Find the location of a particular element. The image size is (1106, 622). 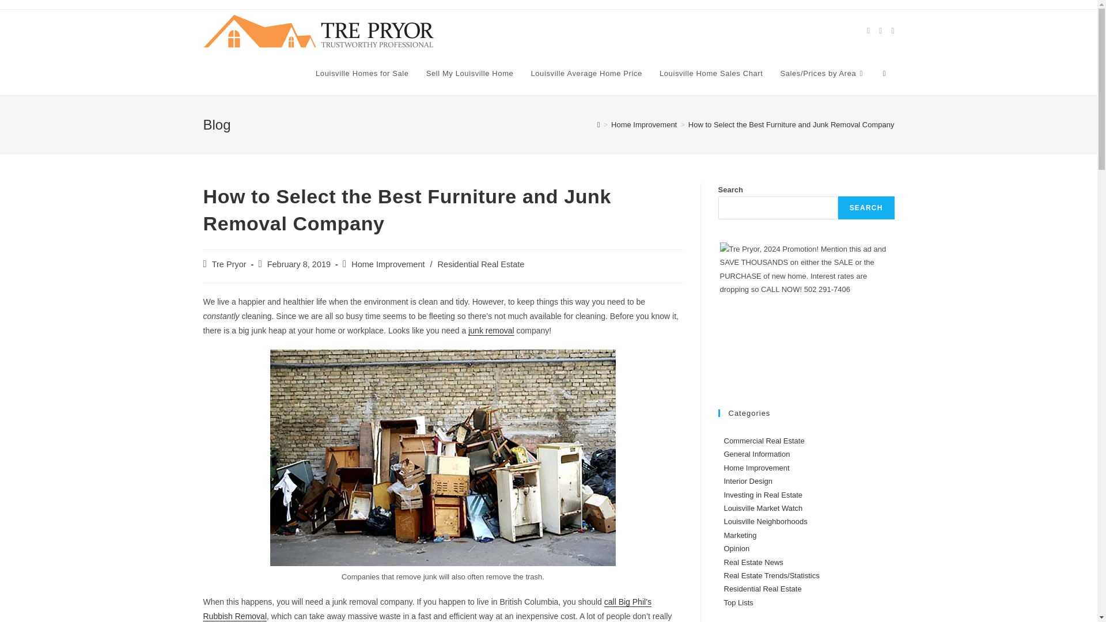

Louisville Home Sales Chart is located at coordinates (711, 74).